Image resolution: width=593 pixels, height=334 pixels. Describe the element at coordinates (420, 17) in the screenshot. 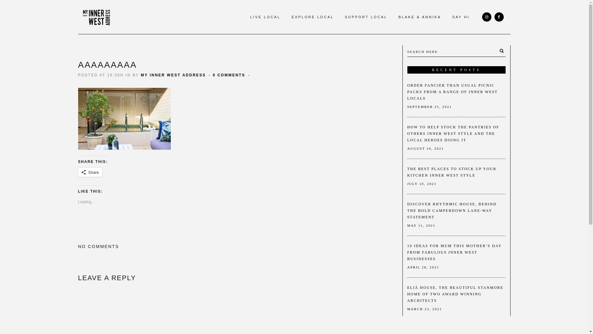

I see `BLAKE & ANNIKA` at that location.